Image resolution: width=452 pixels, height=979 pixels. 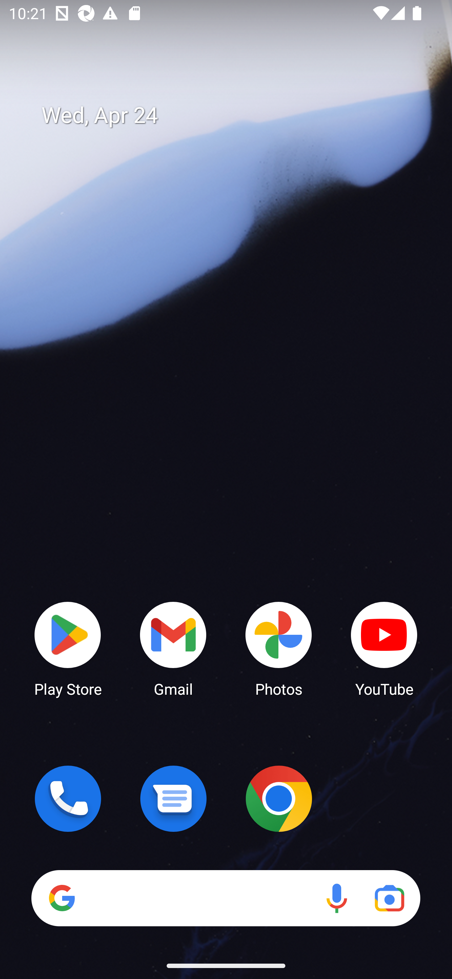 I want to click on Photos, so click(x=279, y=648).